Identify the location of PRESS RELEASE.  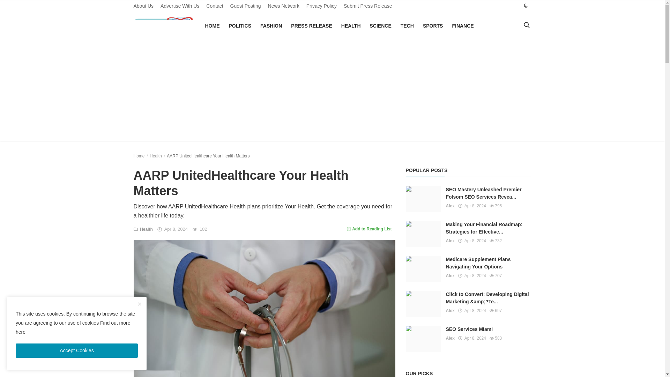
(311, 26).